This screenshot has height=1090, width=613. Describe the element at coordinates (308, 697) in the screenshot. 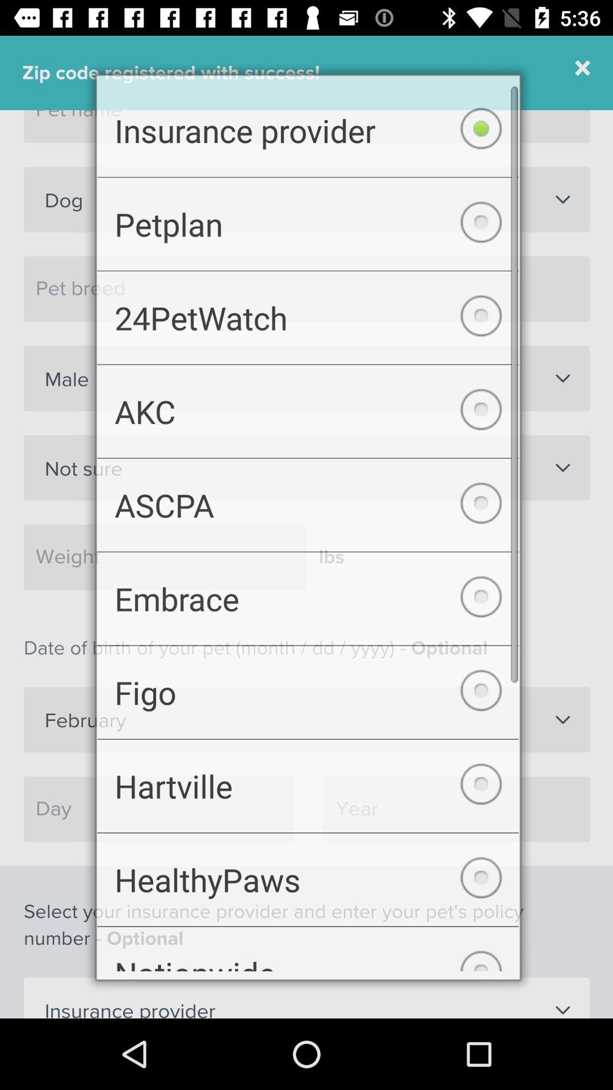

I see `press the checkbox below embrace item` at that location.